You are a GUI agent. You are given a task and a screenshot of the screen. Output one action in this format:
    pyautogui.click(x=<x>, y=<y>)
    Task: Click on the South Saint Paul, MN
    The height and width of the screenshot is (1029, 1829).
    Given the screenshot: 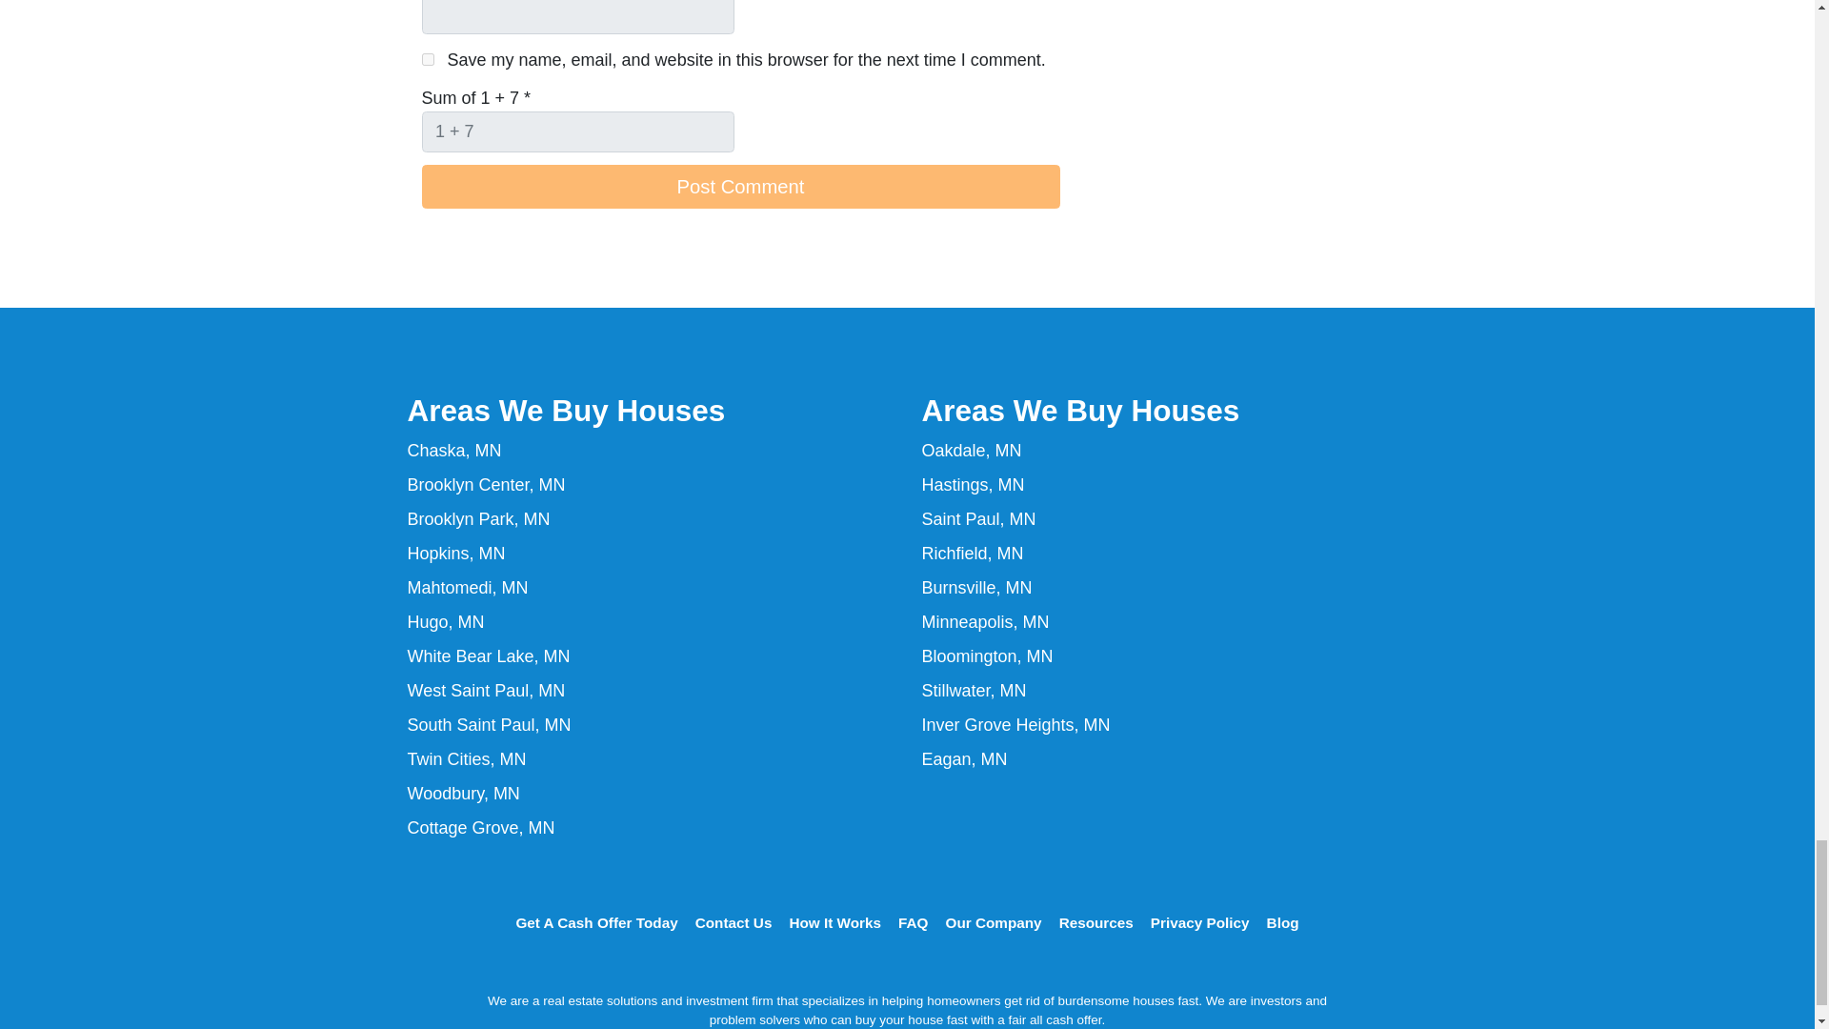 What is the action you would take?
    pyautogui.click(x=490, y=724)
    